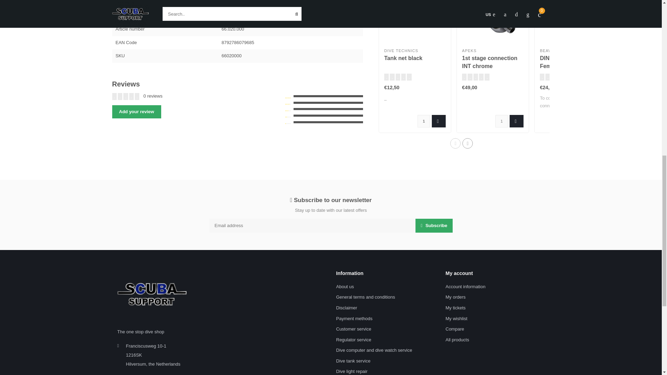 The height and width of the screenshot is (375, 667). I want to click on 1, so click(424, 121).